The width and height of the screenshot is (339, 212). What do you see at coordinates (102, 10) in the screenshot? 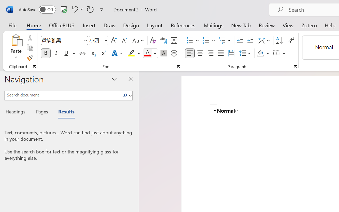
I see `Customize Quick Access Toolbar` at bounding box center [102, 10].